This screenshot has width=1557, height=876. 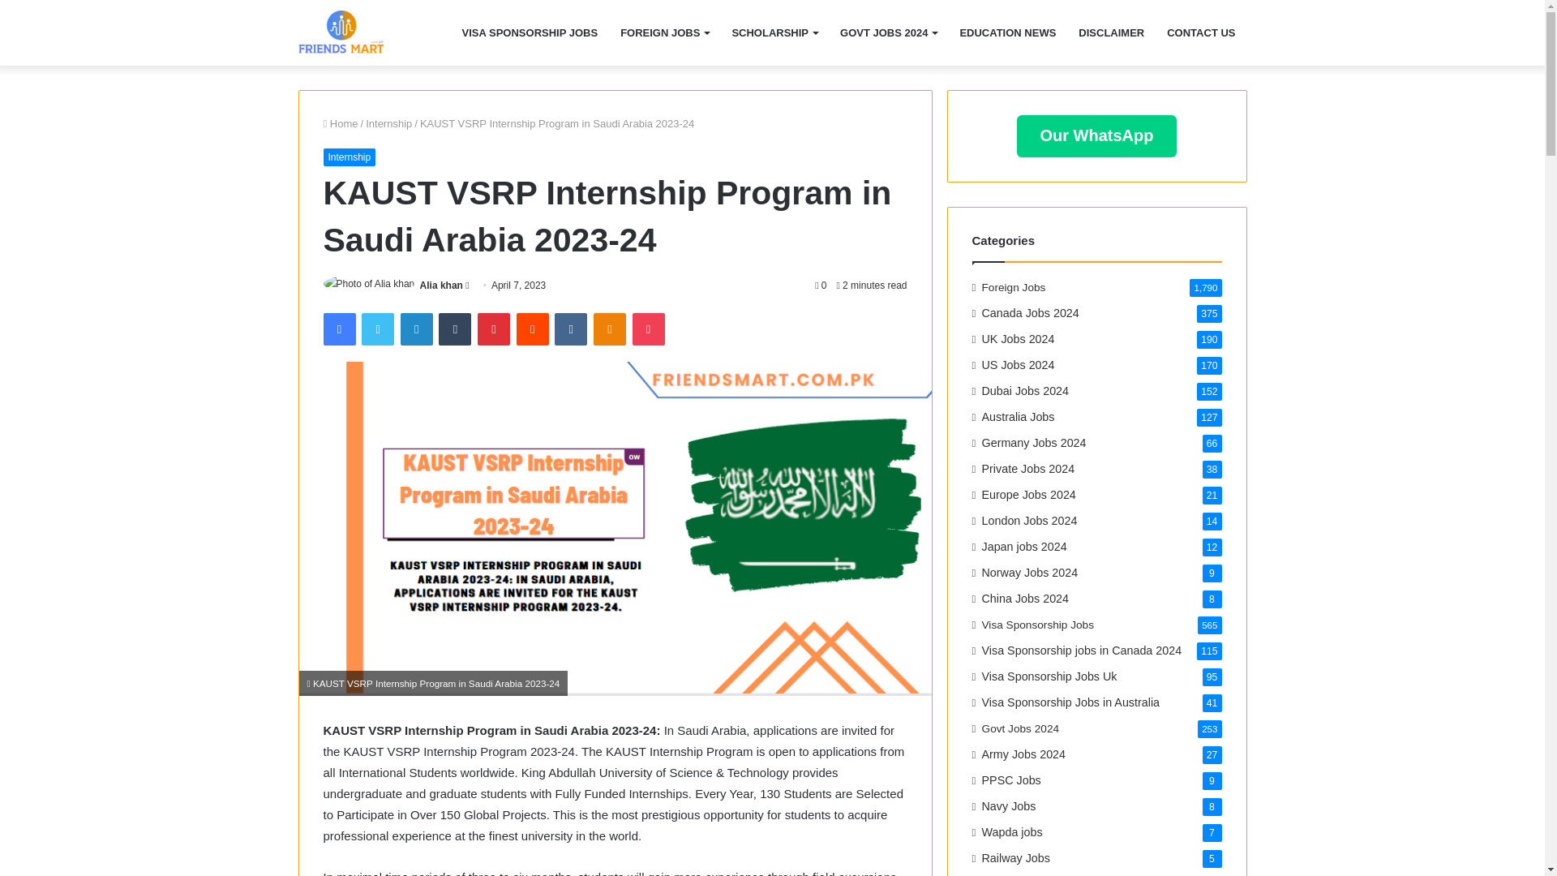 I want to click on CONTACT US, so click(x=1200, y=32).